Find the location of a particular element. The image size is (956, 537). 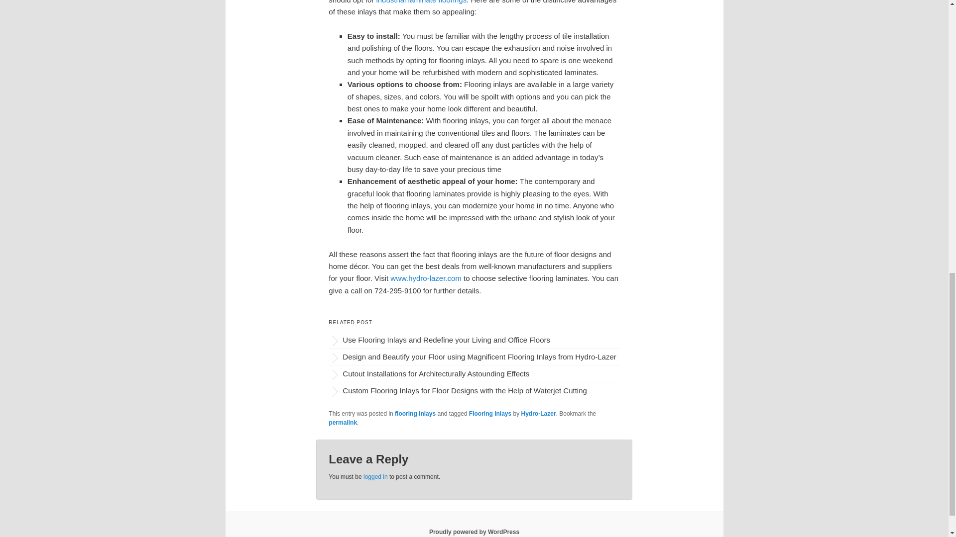

flooring inlays is located at coordinates (415, 414).